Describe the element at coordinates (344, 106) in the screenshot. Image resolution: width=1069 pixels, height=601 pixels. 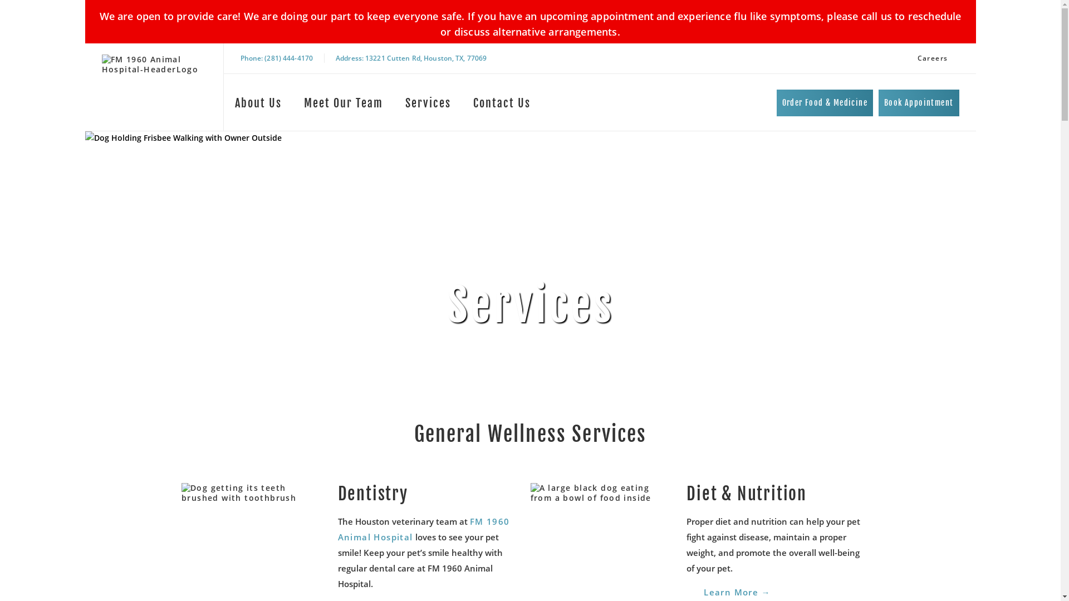
I see `Meet Our Team` at that location.